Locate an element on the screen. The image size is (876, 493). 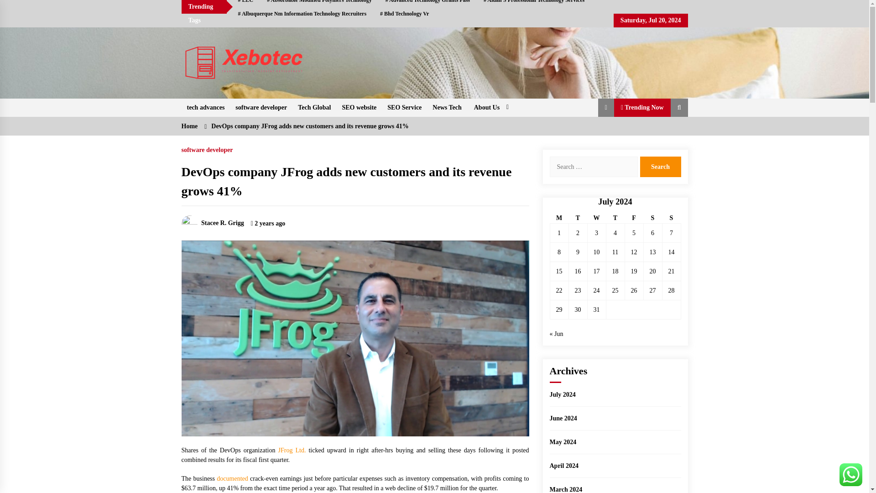
About Us is located at coordinates (490, 108).